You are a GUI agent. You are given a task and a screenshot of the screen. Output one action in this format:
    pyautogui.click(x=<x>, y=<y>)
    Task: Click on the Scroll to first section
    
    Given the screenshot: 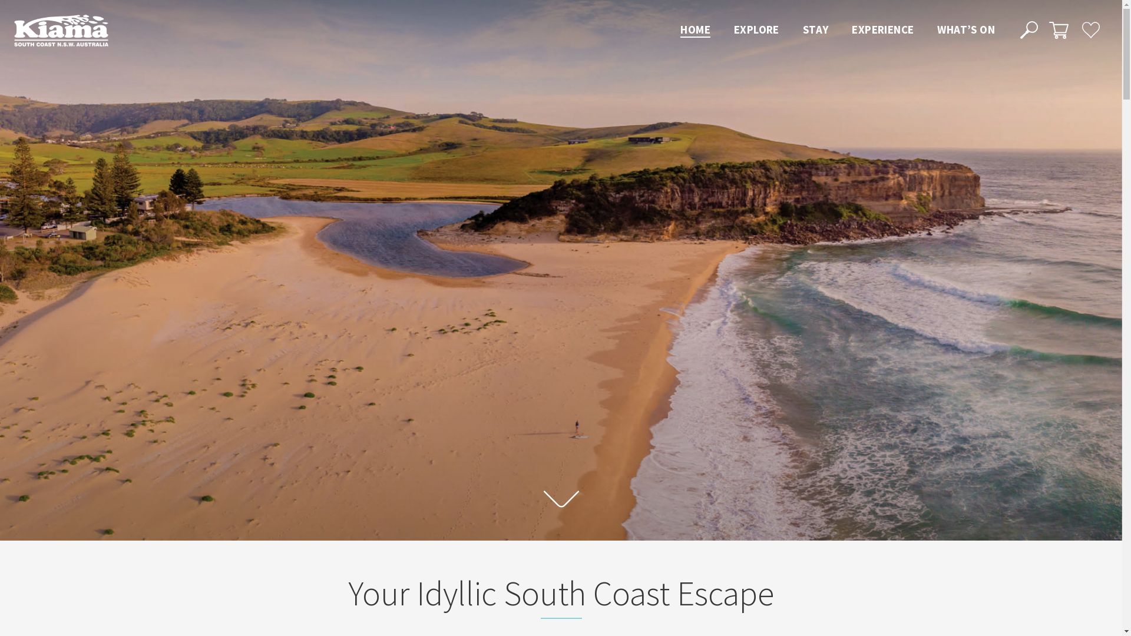 What is the action you would take?
    pyautogui.click(x=561, y=500)
    